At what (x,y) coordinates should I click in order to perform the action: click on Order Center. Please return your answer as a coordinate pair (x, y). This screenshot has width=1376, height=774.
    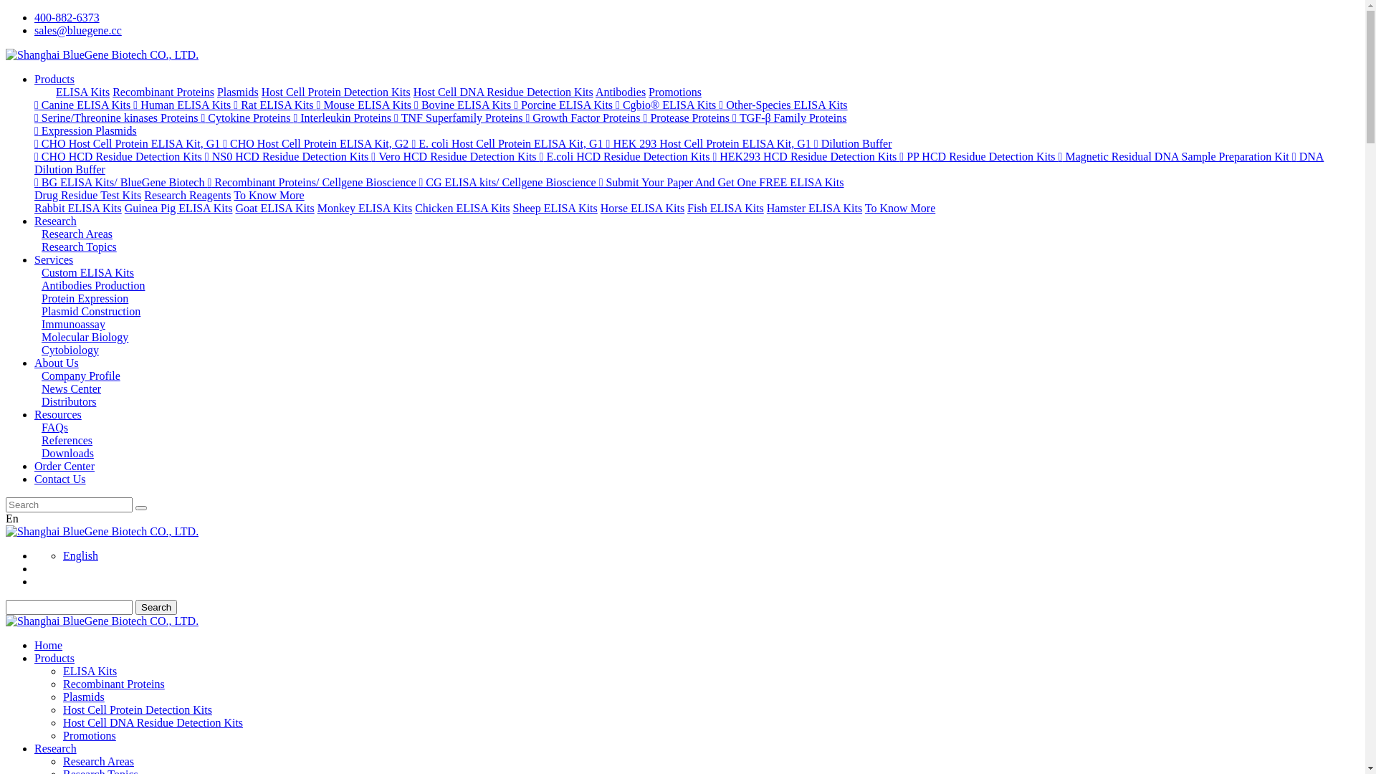
    Looking at the image, I should click on (64, 466).